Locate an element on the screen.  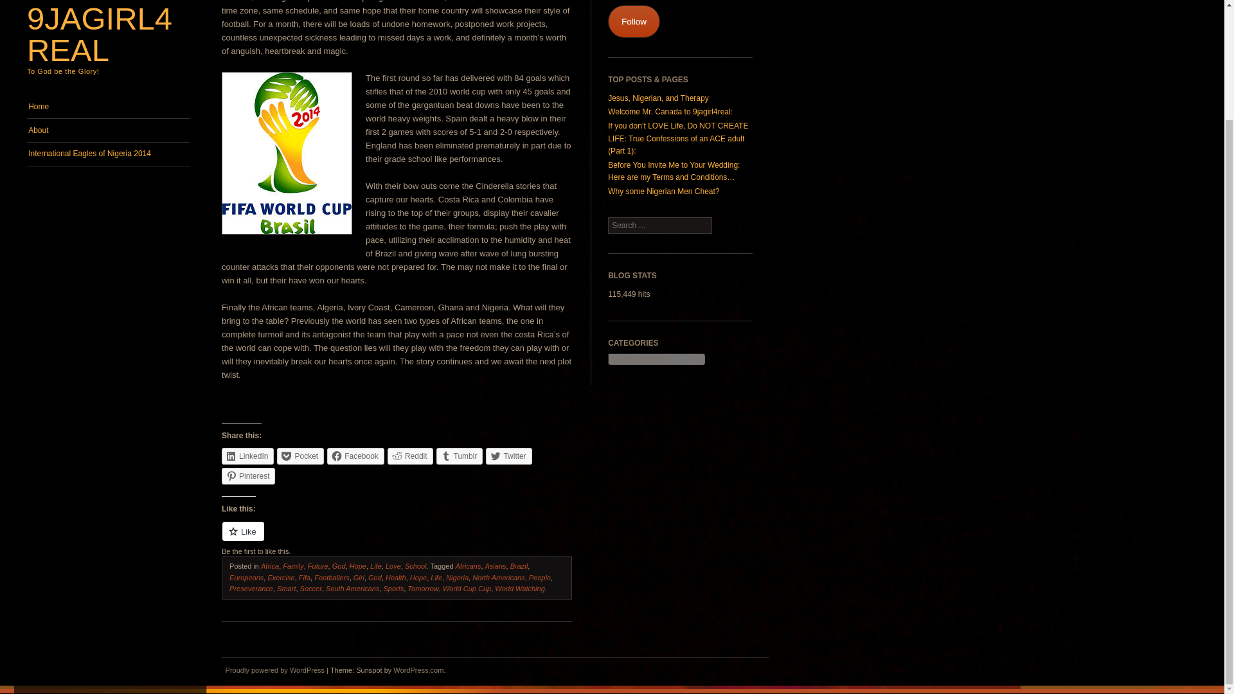
Health is located at coordinates (395, 578).